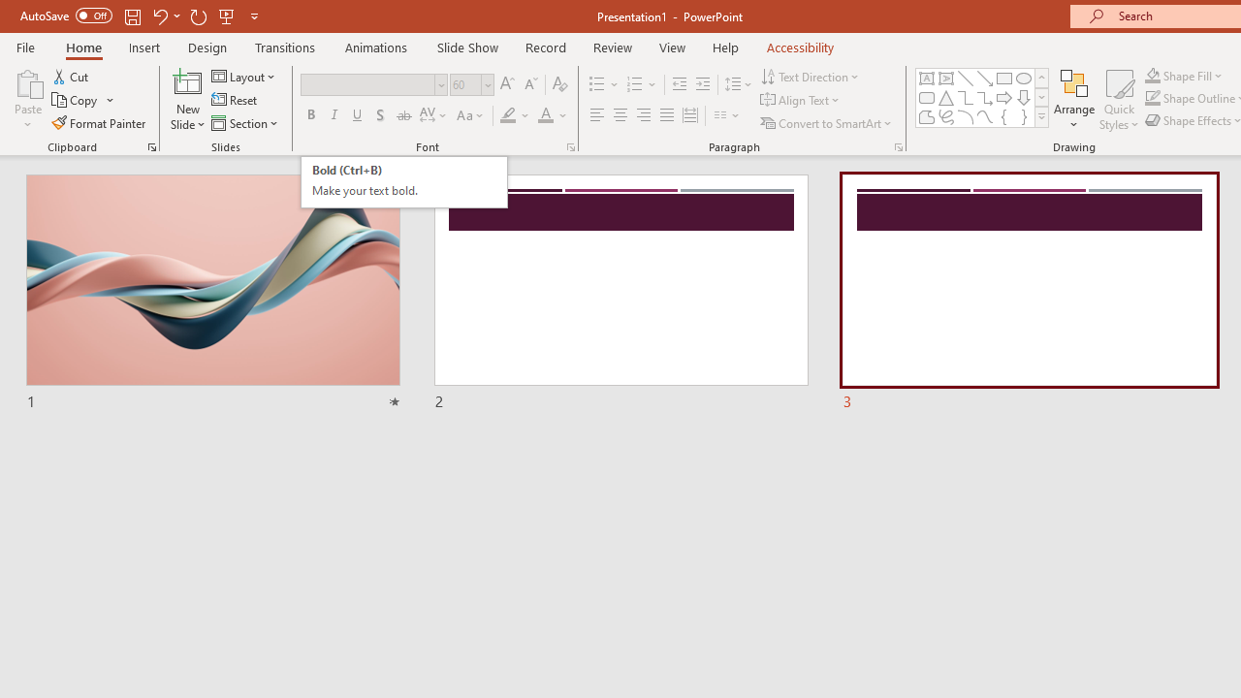  Describe the element at coordinates (83, 101) in the screenshot. I see `Copy` at that location.